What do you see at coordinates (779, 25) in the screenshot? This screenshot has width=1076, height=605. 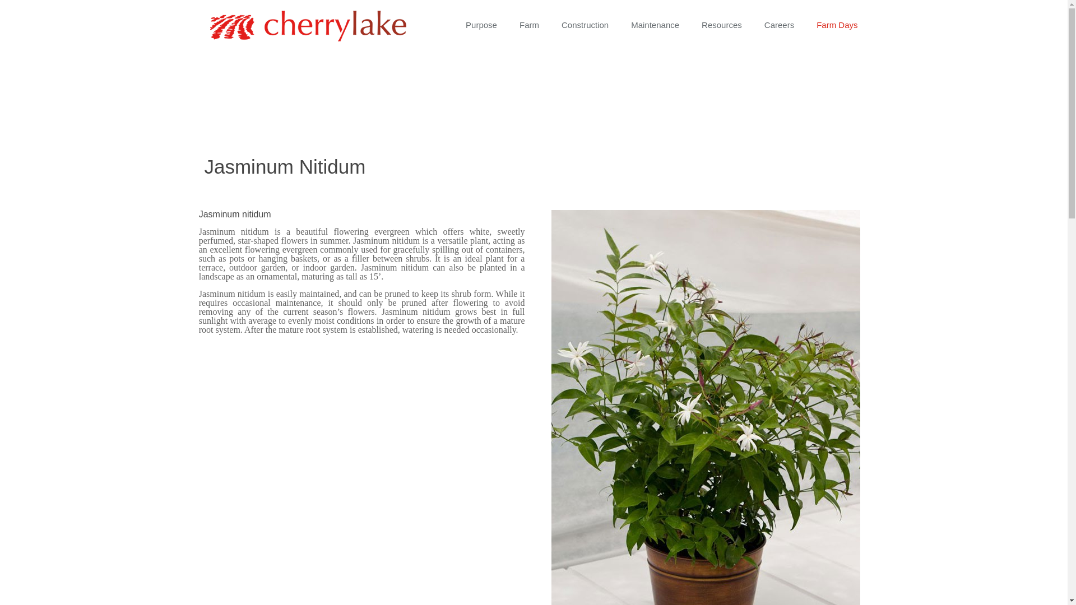 I see `Careers` at bounding box center [779, 25].